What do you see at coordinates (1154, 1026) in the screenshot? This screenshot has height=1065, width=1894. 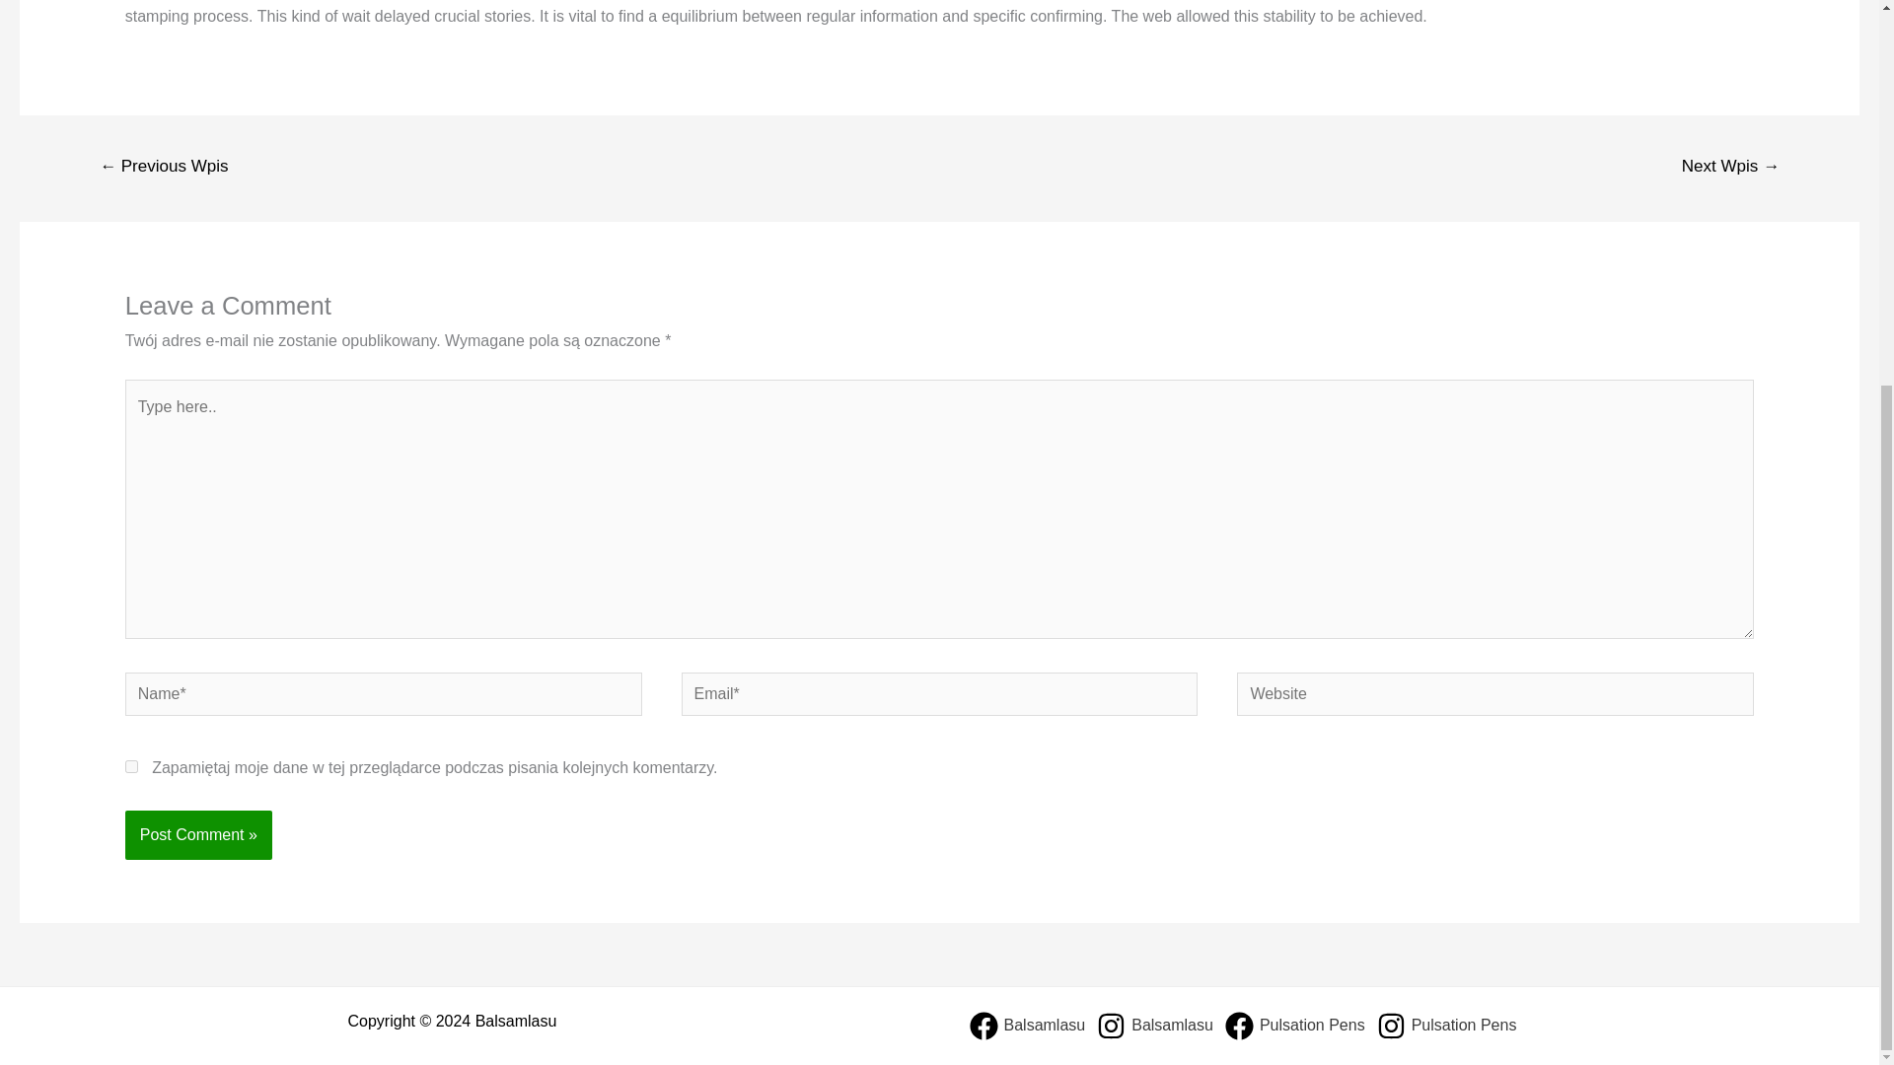 I see `Balsamlasu` at bounding box center [1154, 1026].